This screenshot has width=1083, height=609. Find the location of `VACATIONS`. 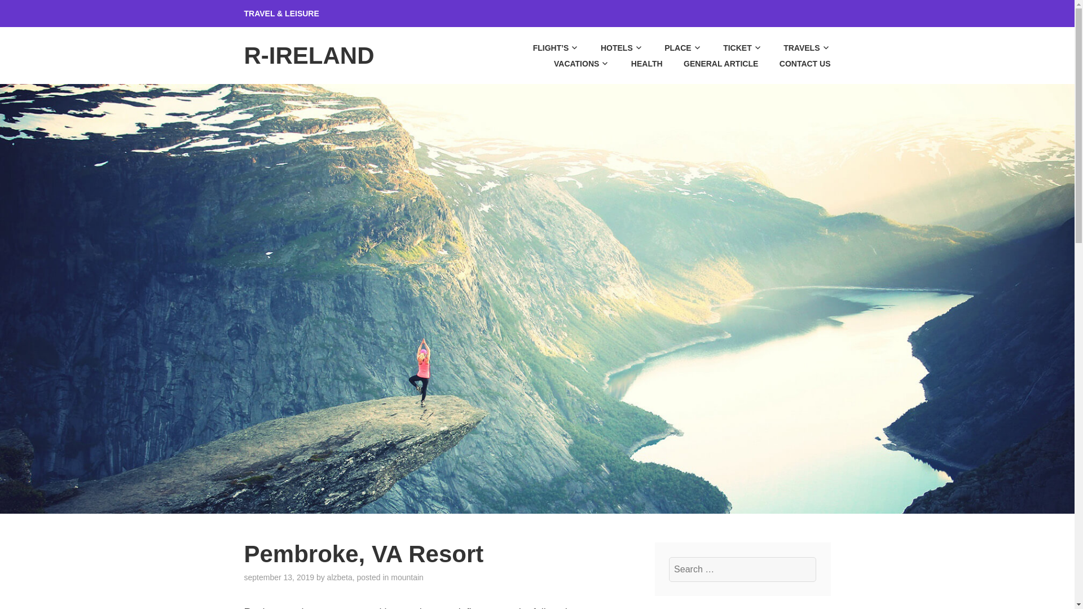

VACATIONS is located at coordinates (572, 64).